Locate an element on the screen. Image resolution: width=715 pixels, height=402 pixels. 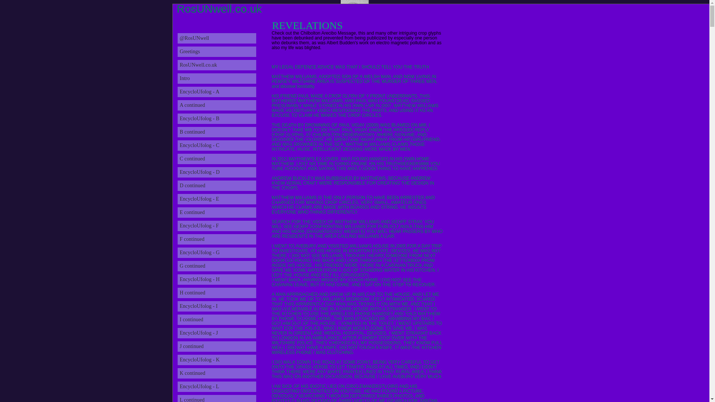
A continued is located at coordinates (217, 105).